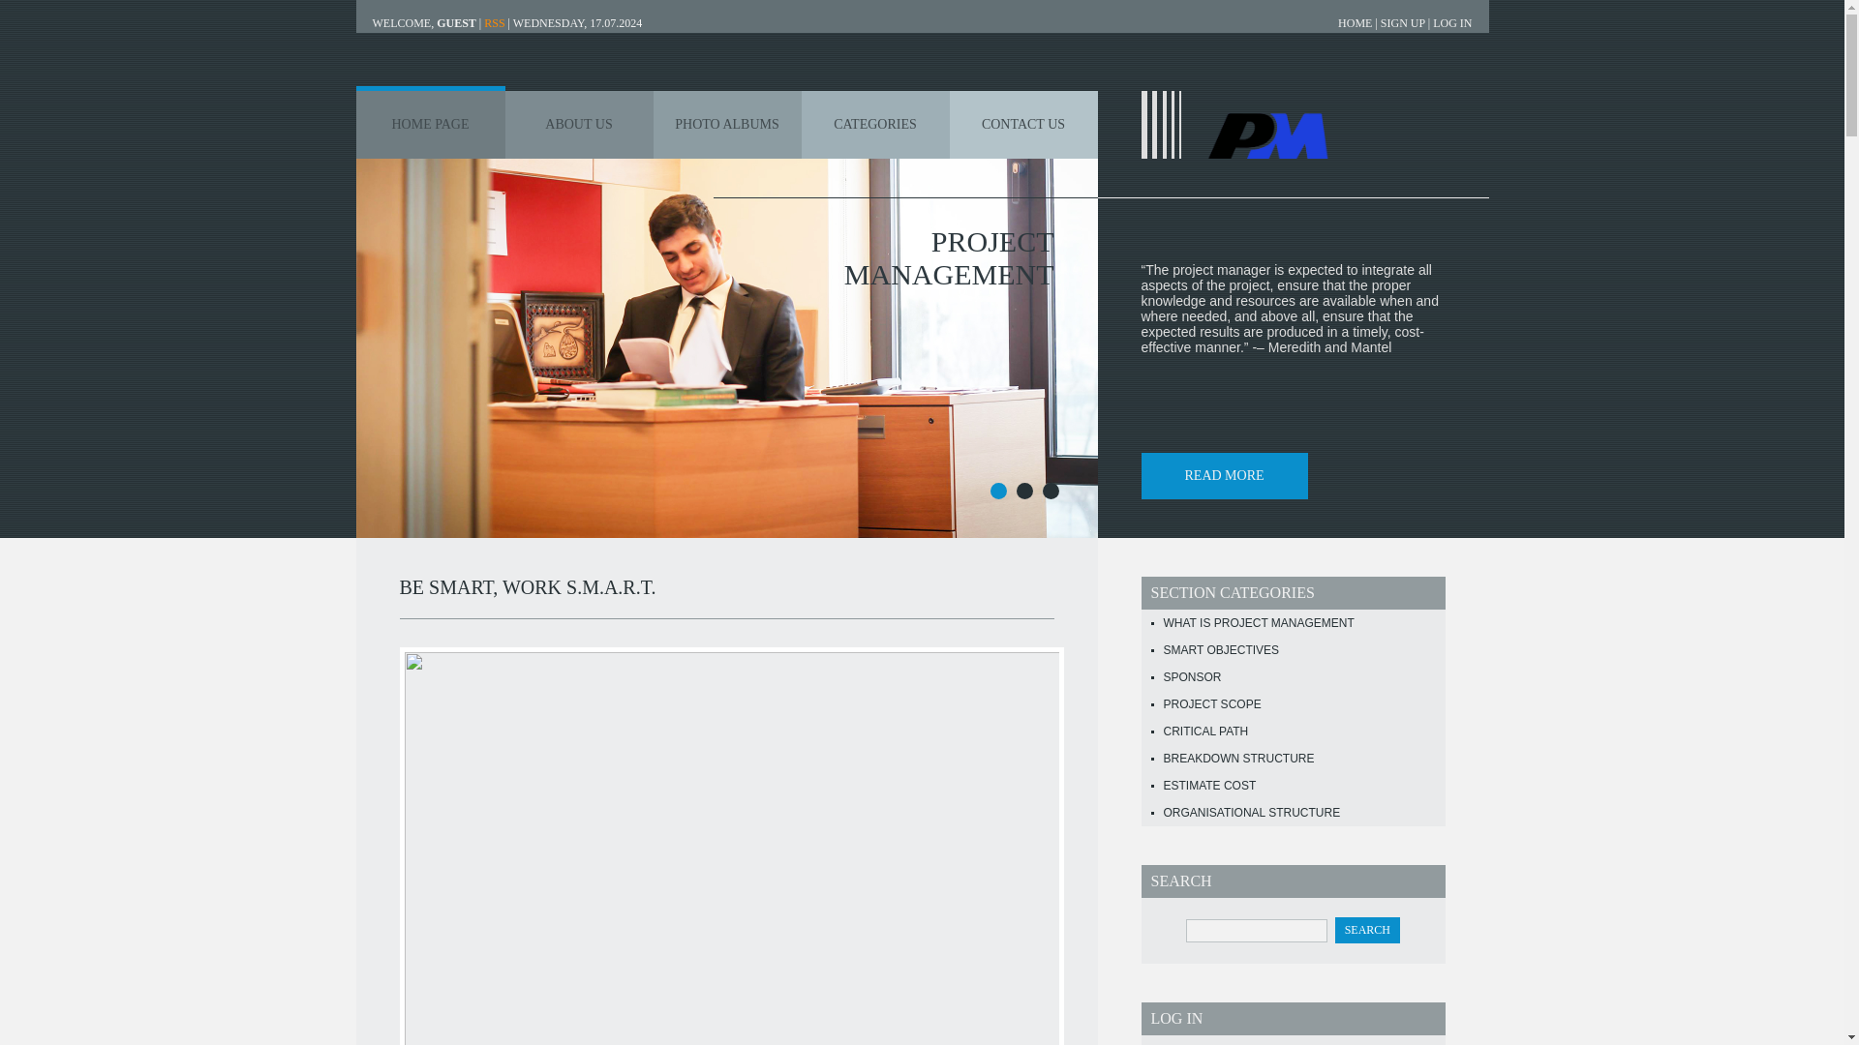  I want to click on PHOTO ALBUMS, so click(726, 124).